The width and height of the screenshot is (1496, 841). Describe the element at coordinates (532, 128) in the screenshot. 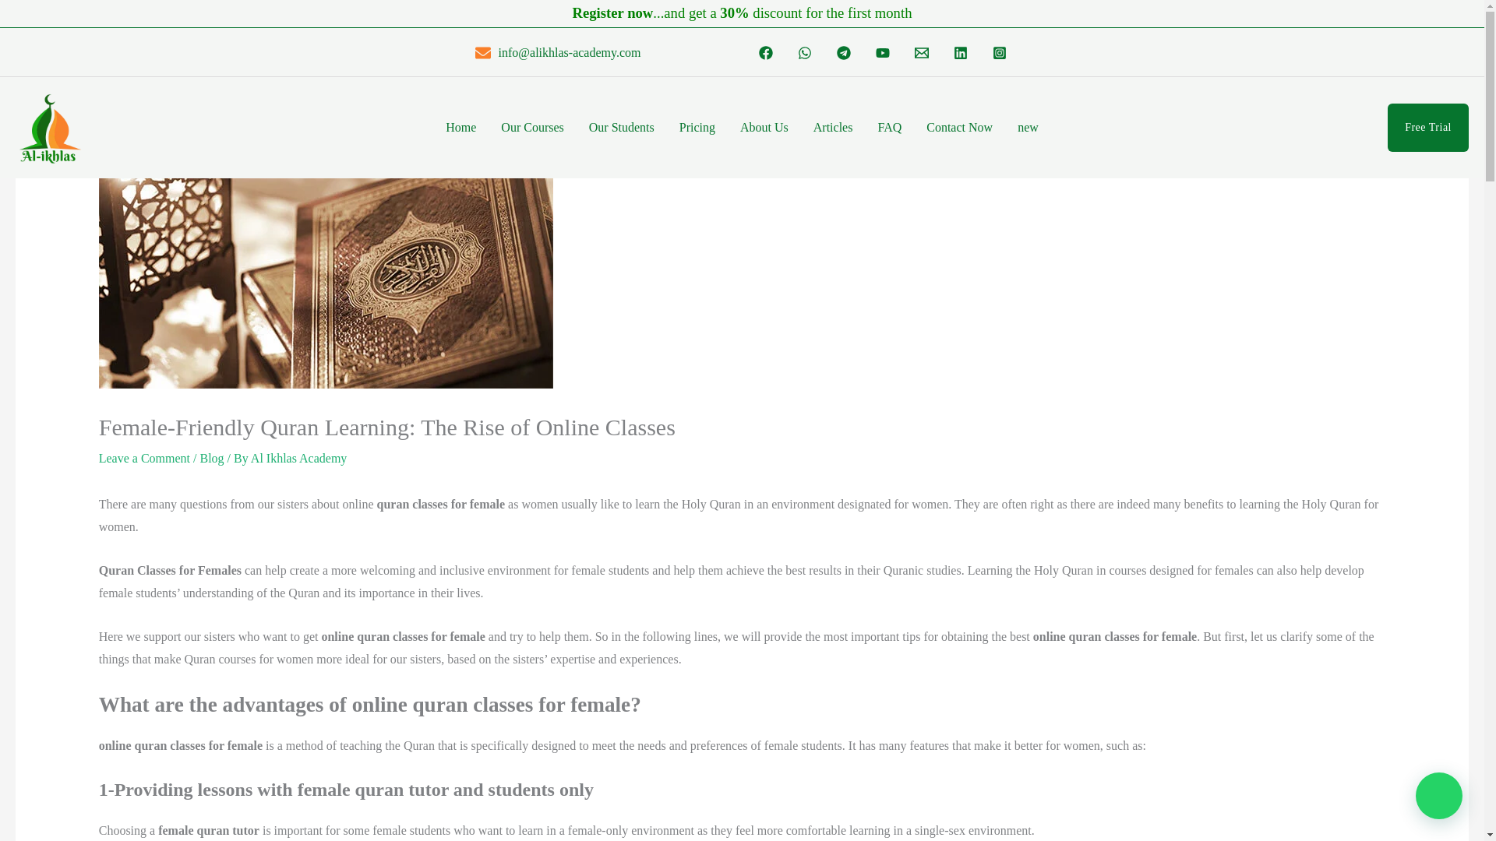

I see `Our Courses` at that location.